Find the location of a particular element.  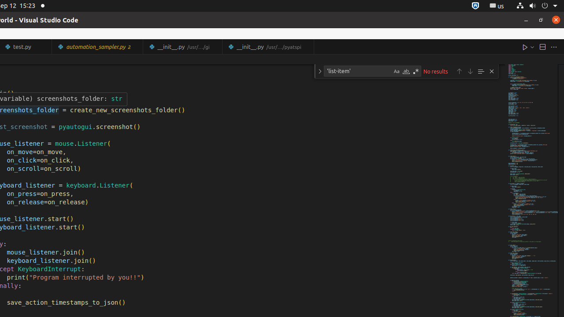

More Actions... is located at coordinates (554, 47).